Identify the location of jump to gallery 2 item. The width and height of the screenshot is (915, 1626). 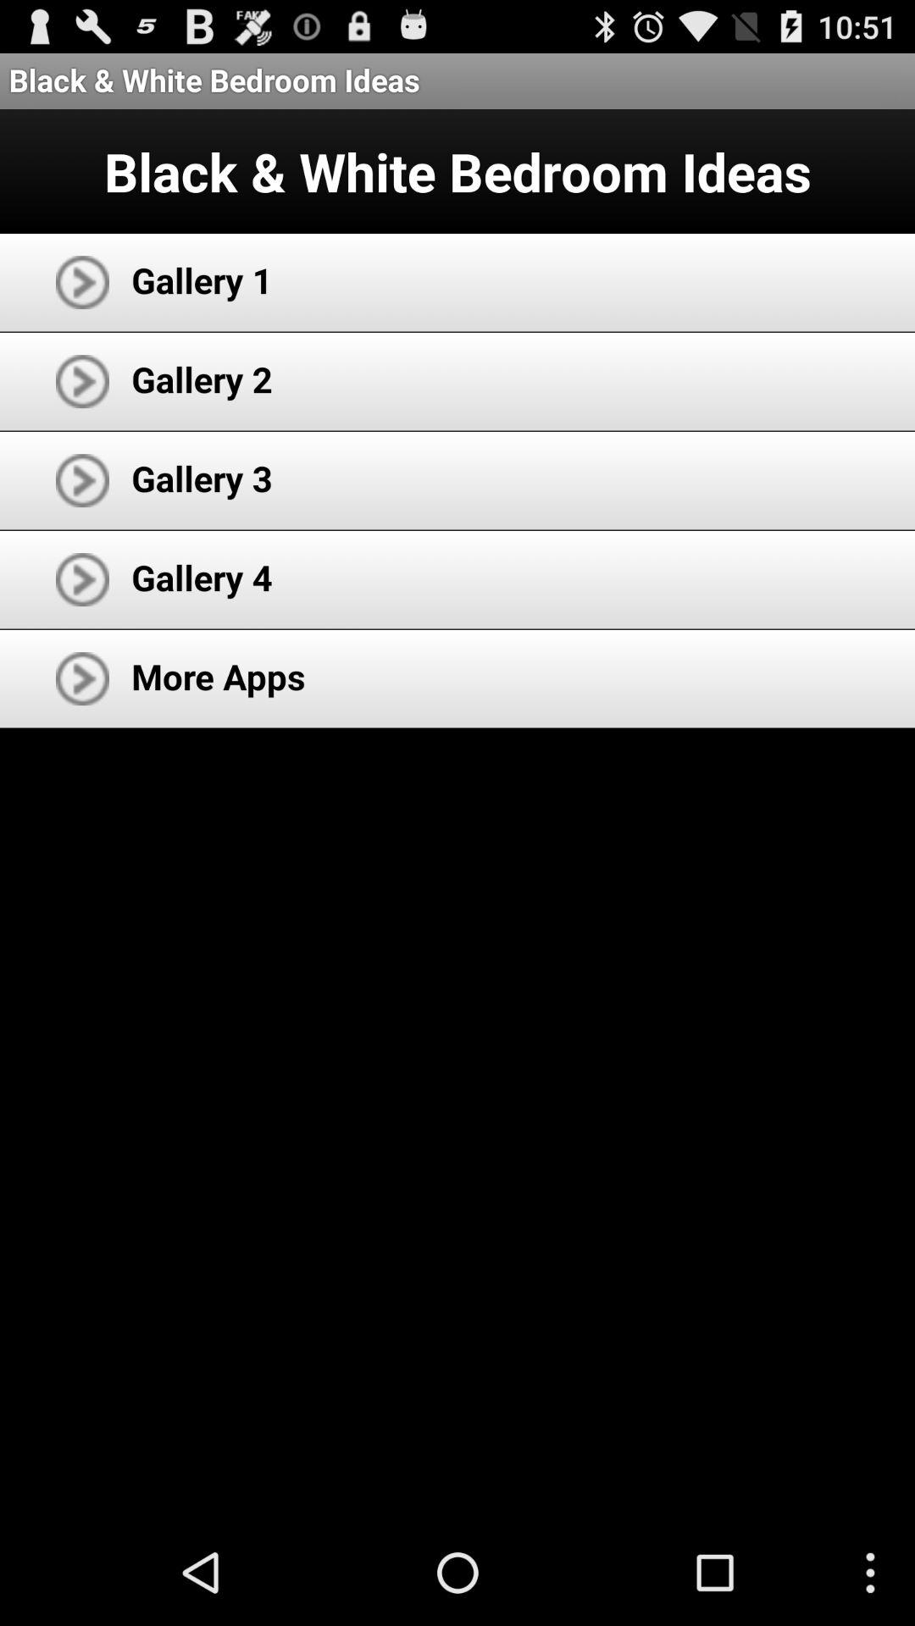
(202, 379).